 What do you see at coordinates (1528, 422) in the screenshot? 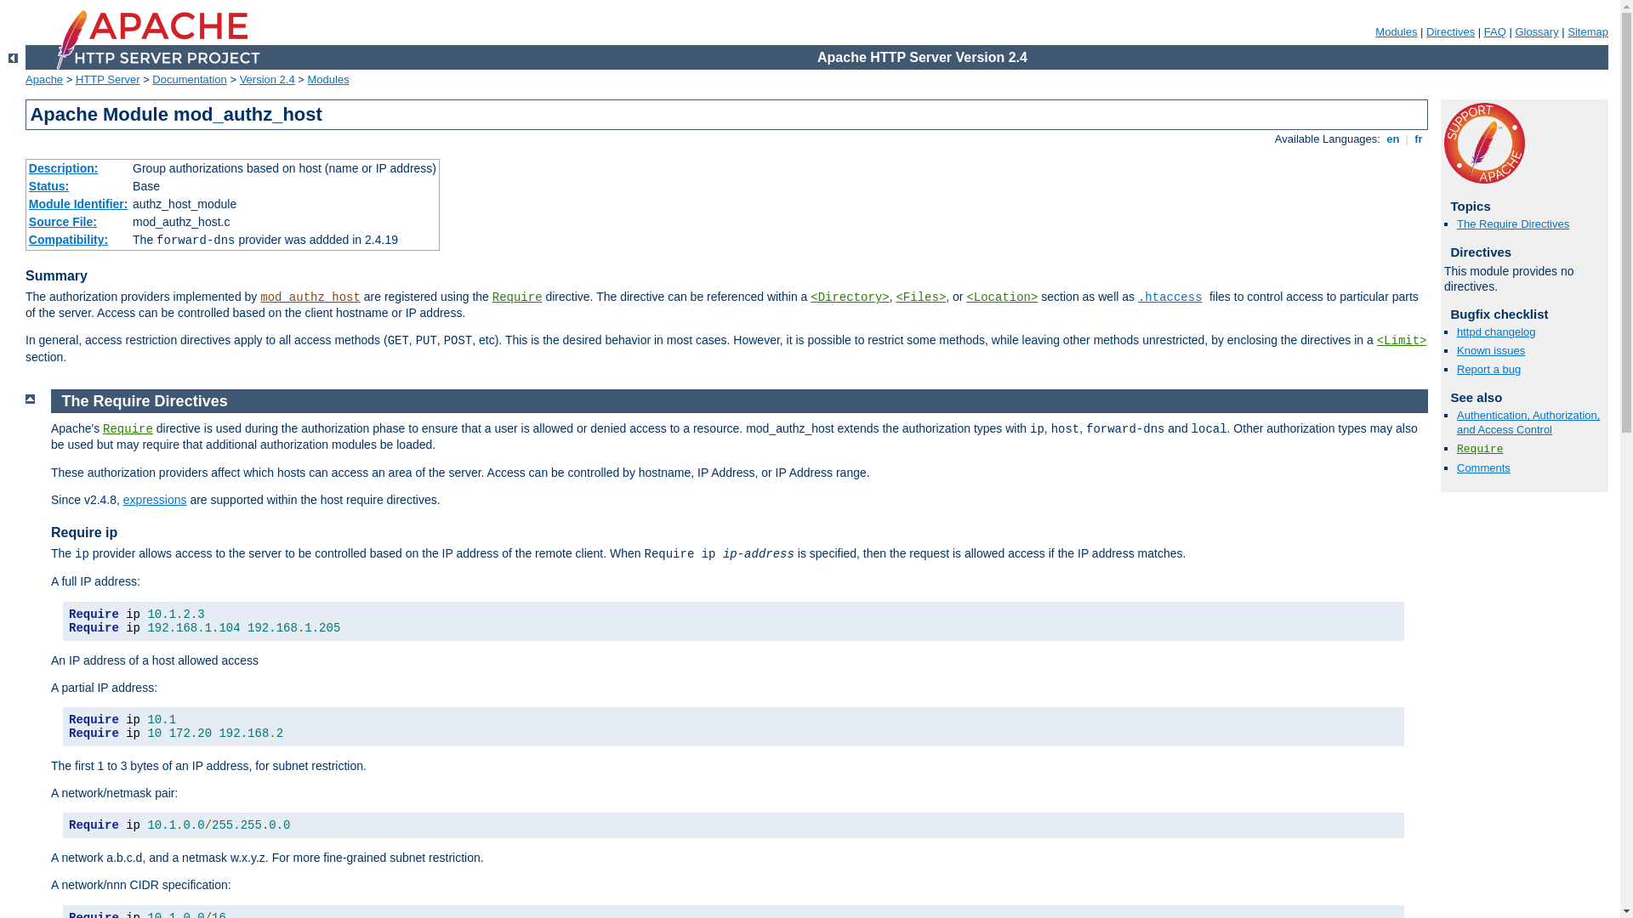
I see `Authentication, Authorization, and Access Control` at bounding box center [1528, 422].